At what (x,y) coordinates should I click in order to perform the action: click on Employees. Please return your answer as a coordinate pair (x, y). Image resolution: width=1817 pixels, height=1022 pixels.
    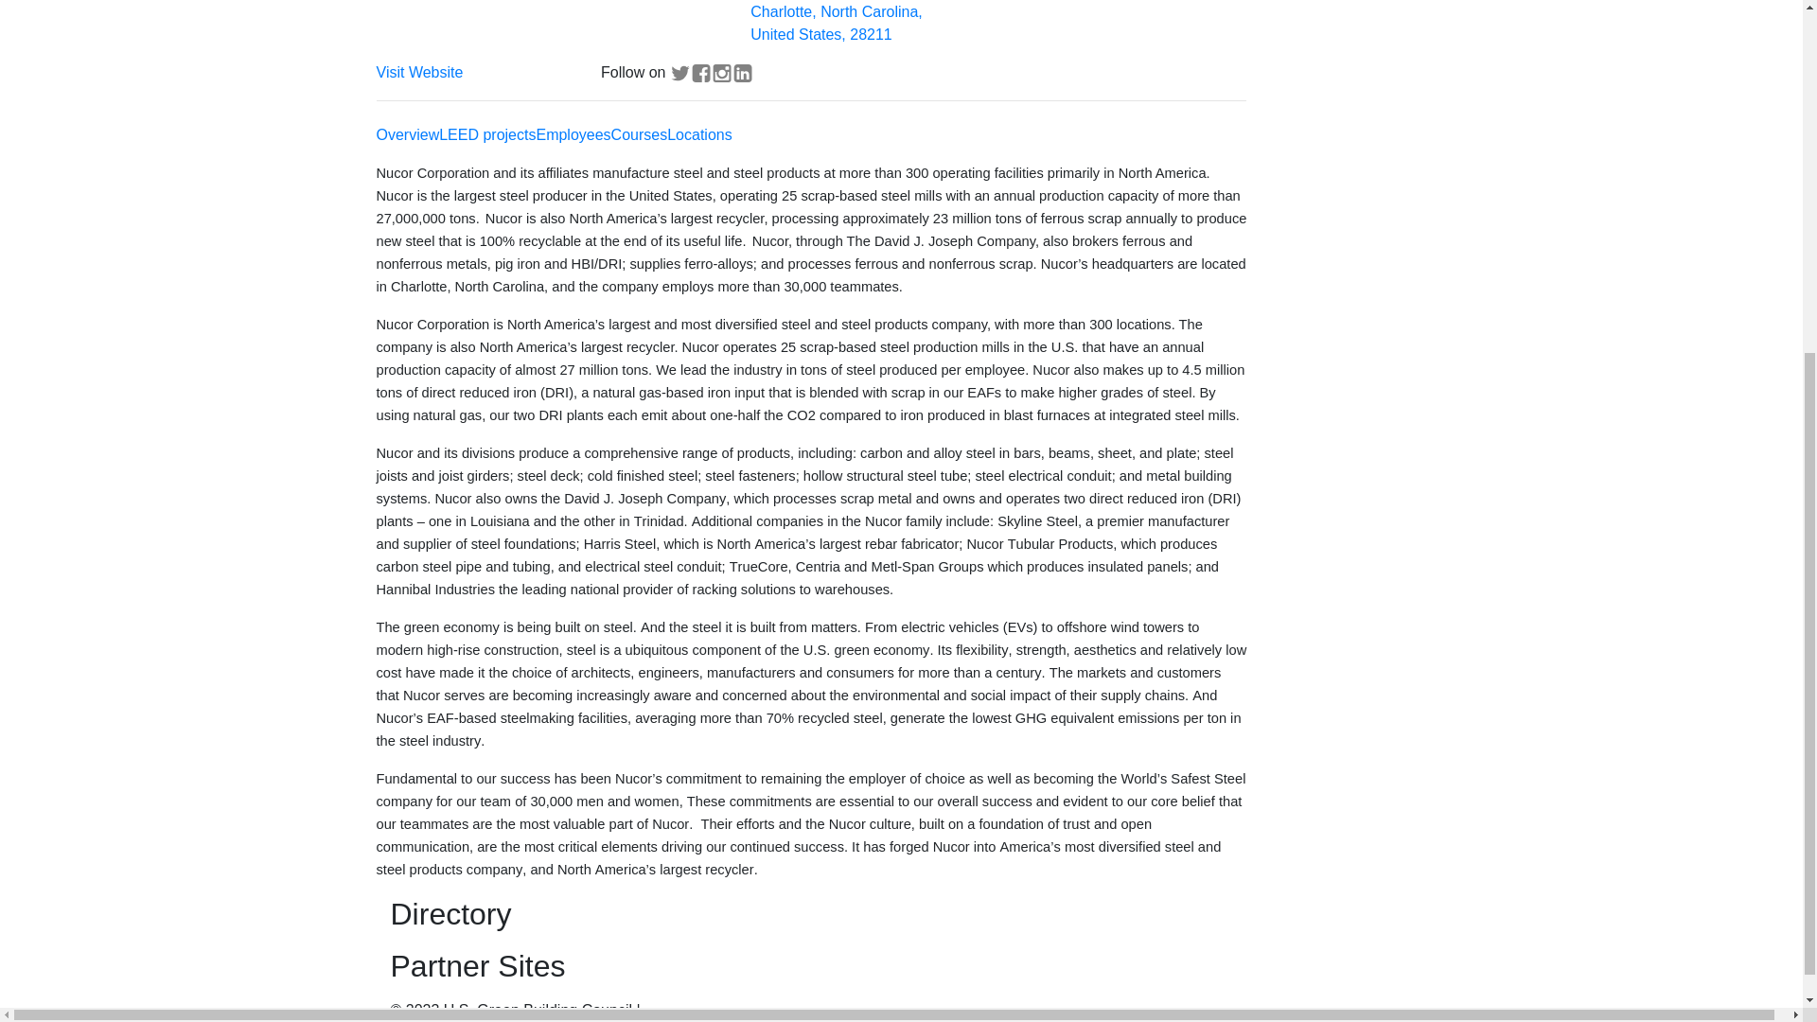
    Looking at the image, I should click on (573, 134).